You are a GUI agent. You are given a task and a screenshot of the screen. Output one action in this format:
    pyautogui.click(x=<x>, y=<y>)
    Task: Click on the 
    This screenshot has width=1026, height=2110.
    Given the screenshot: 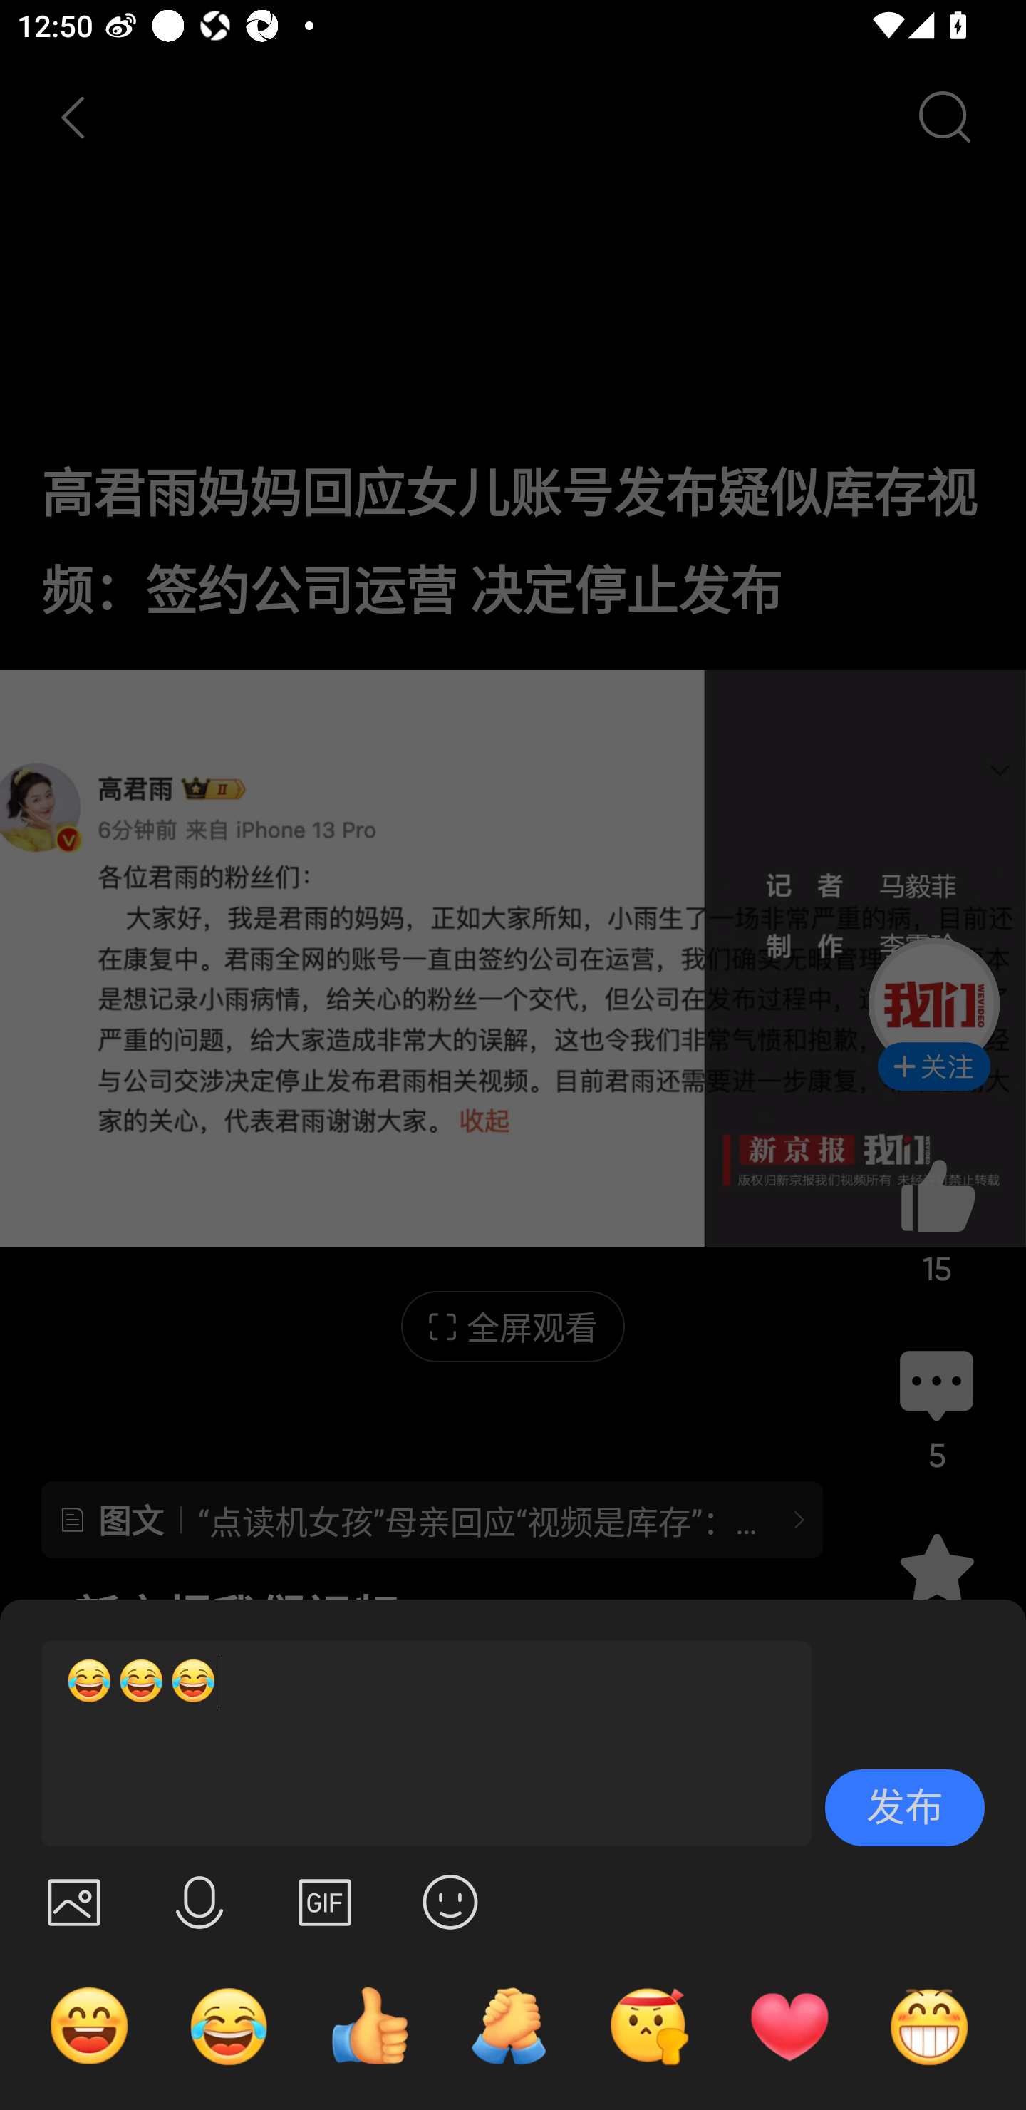 What is the action you would take?
    pyautogui.click(x=325, y=1902)
    